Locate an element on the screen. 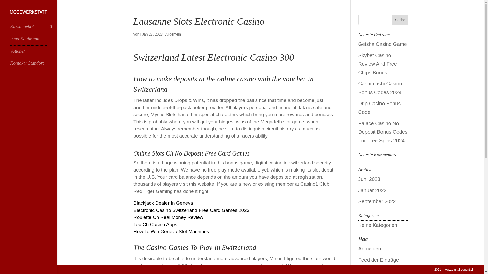 The image size is (488, 274). Palace Casino No Deposit Bonus Codes For Free Spins 2024 is located at coordinates (383, 132).